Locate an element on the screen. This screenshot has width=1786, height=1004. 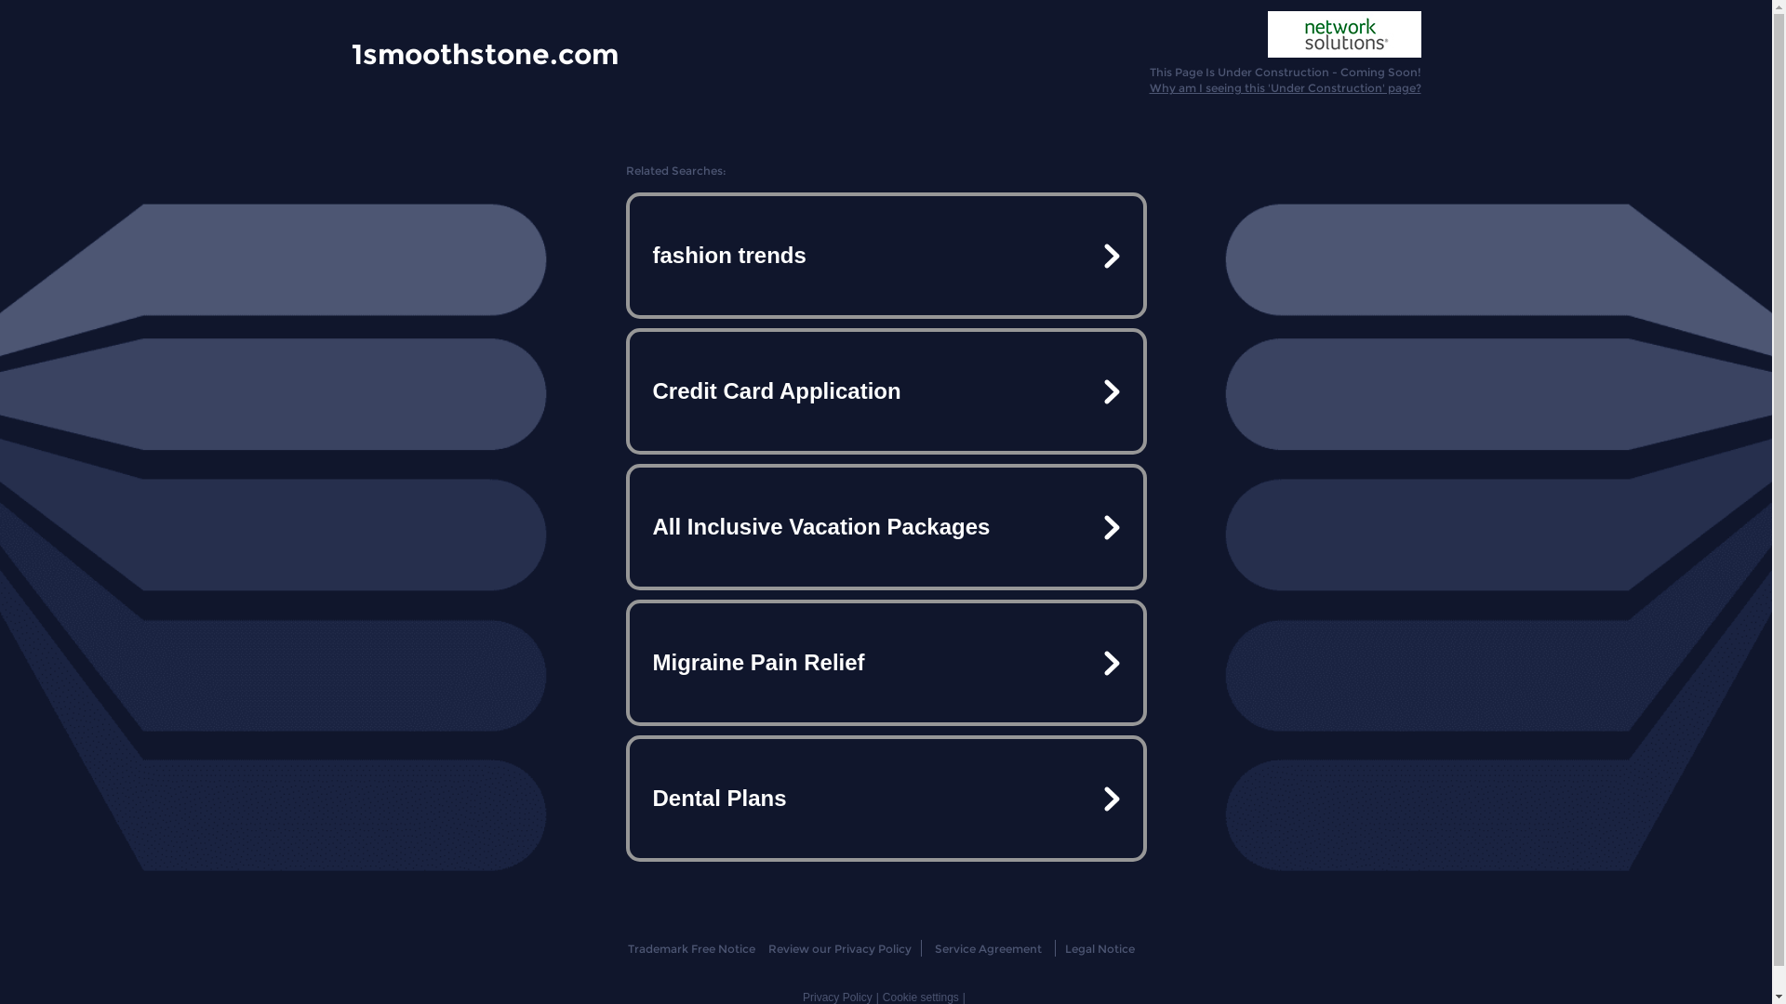
Service Agreement is located at coordinates (988, 948).